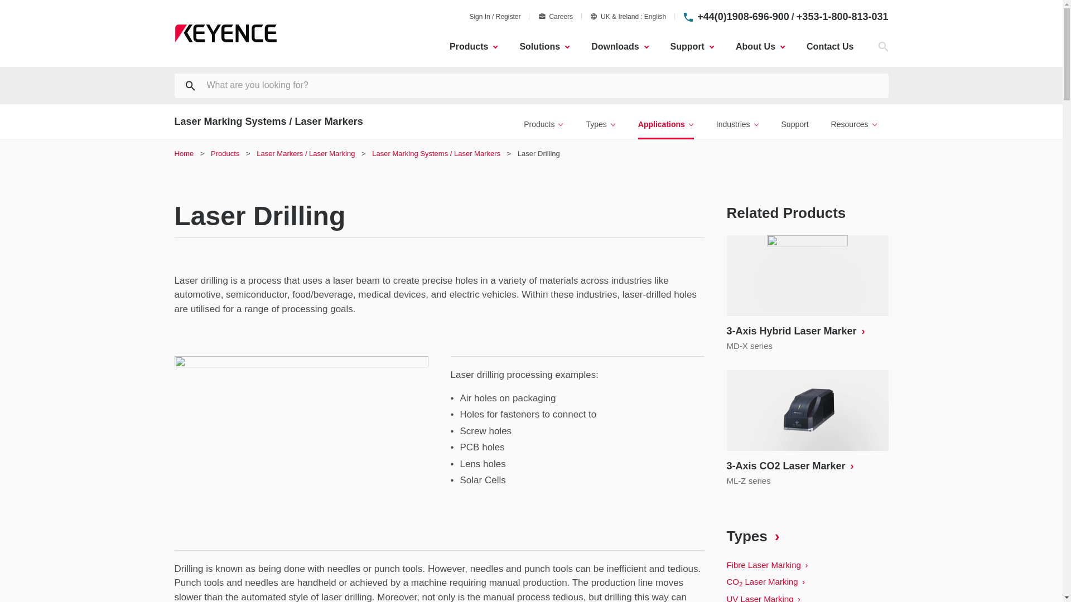 The image size is (1071, 602). Describe the element at coordinates (473, 47) in the screenshot. I see `Products` at that location.